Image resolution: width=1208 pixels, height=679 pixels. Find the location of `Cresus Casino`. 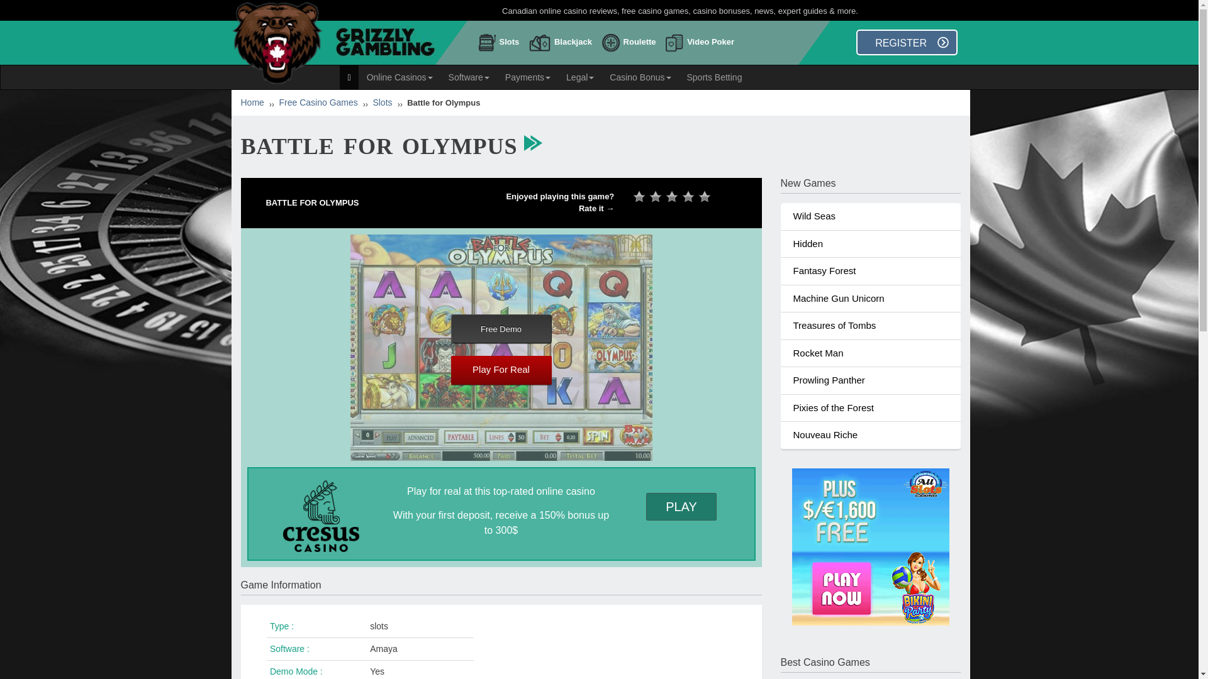

Cresus Casino is located at coordinates (321, 517).